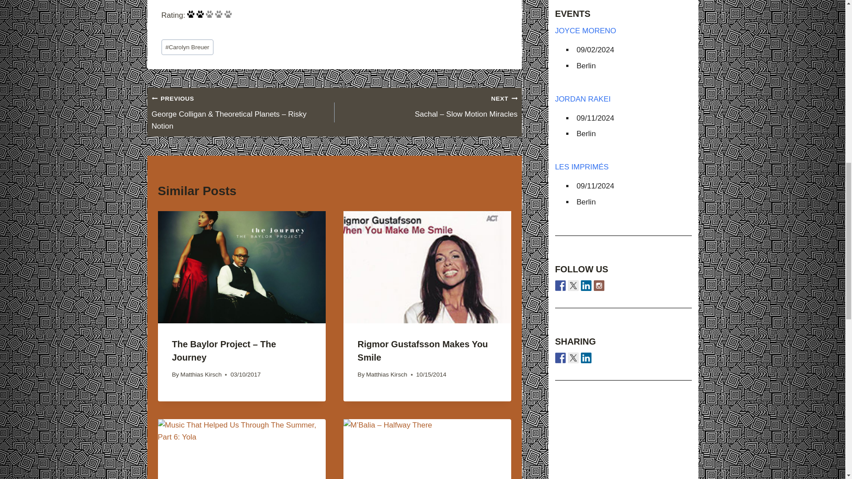  Describe the element at coordinates (423, 350) in the screenshot. I see `Rigmor Gustafsson Makes You Smile` at that location.